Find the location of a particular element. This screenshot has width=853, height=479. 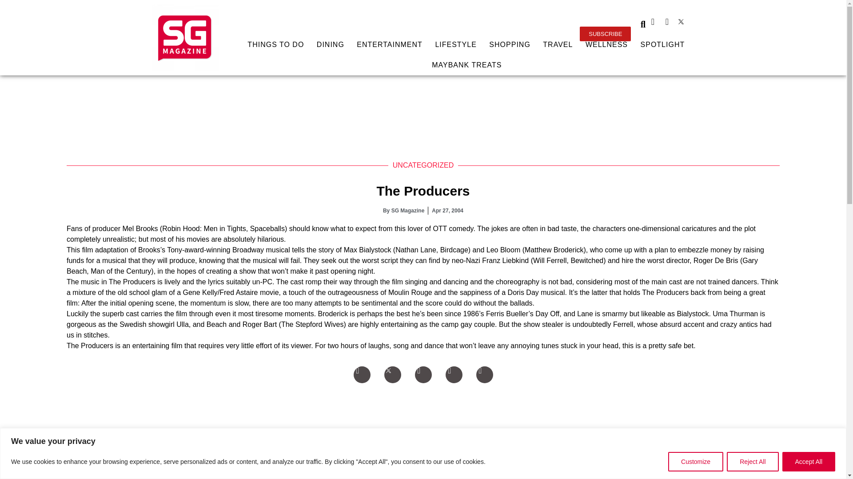

SG MAG LOGO is located at coordinates (185, 37).